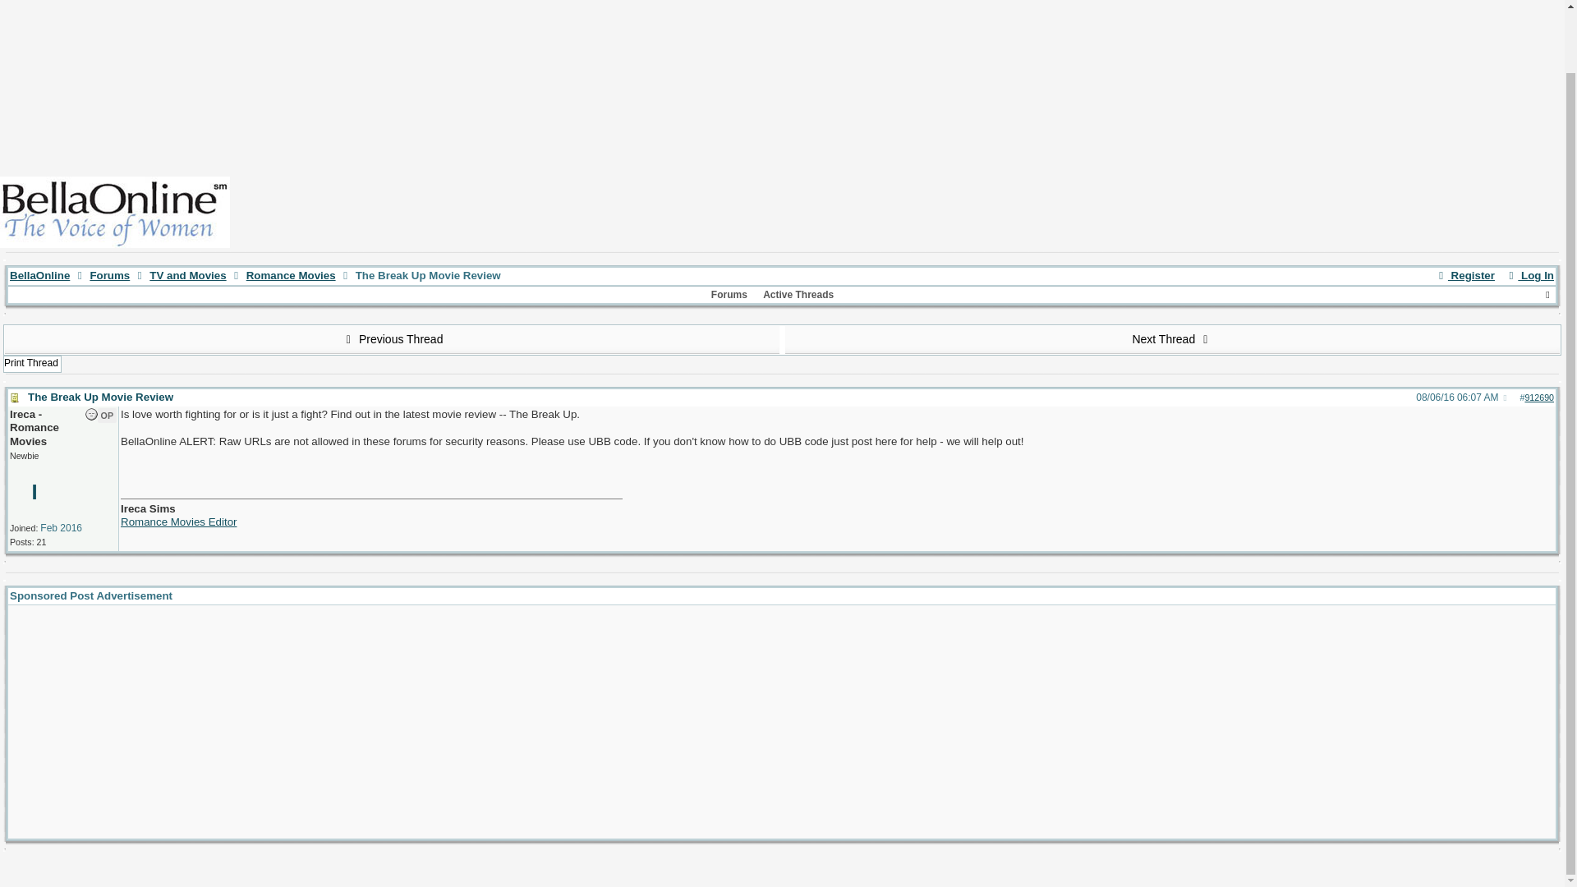 The width and height of the screenshot is (1577, 887). What do you see at coordinates (187, 276) in the screenshot?
I see `TV and Movies` at bounding box center [187, 276].